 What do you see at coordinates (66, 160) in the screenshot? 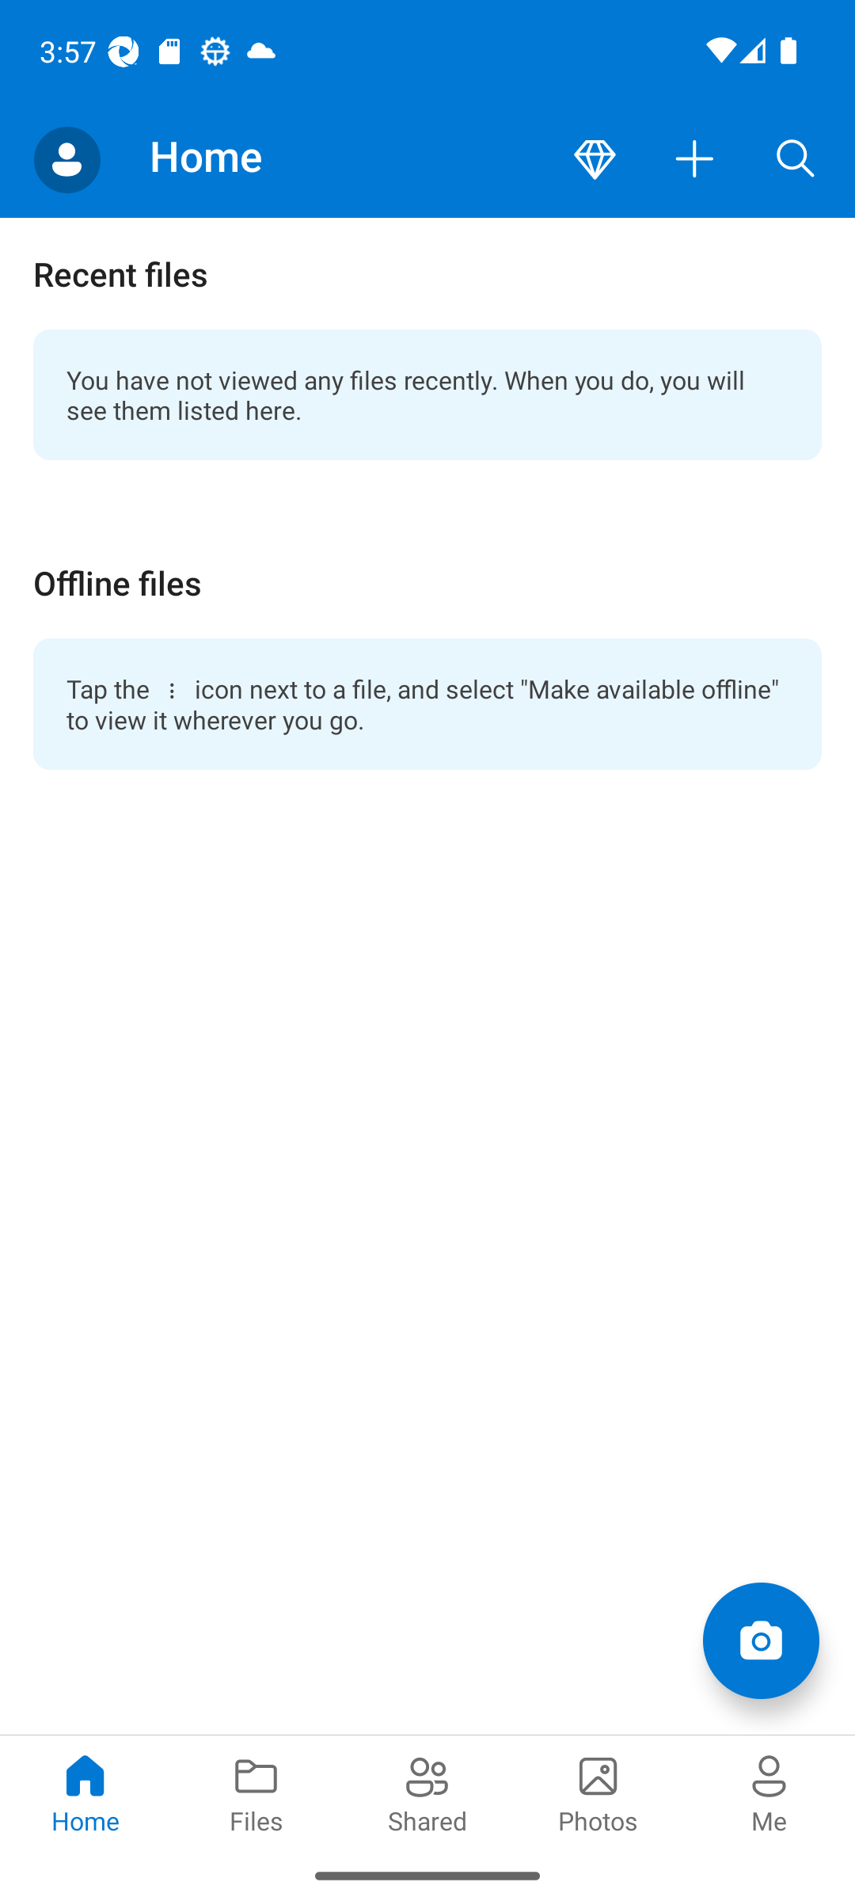
I see `Account switcher` at bounding box center [66, 160].